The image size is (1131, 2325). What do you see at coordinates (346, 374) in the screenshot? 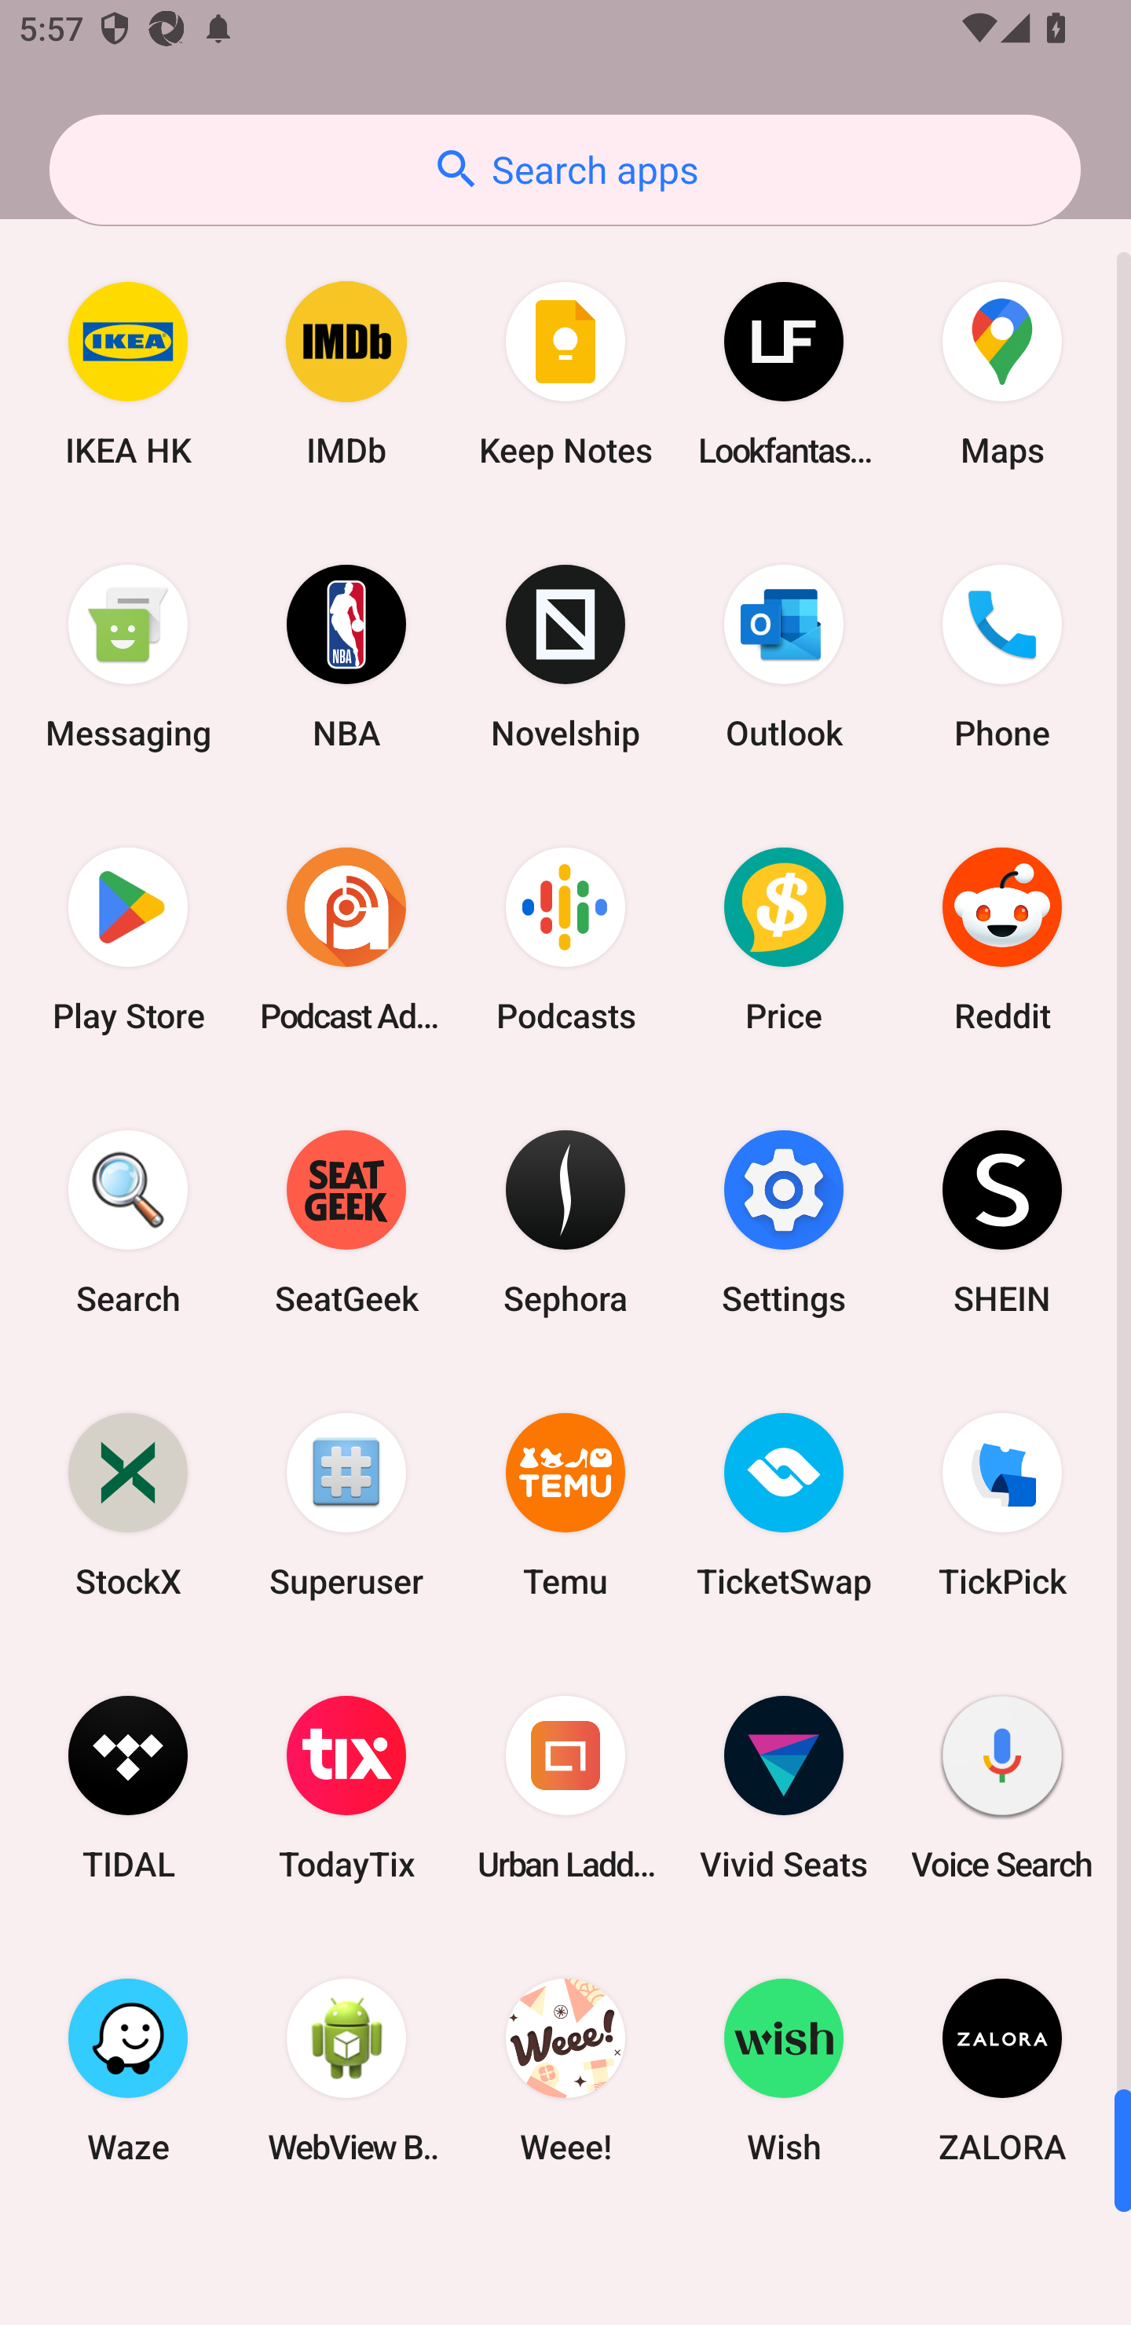
I see `IMDb` at bounding box center [346, 374].